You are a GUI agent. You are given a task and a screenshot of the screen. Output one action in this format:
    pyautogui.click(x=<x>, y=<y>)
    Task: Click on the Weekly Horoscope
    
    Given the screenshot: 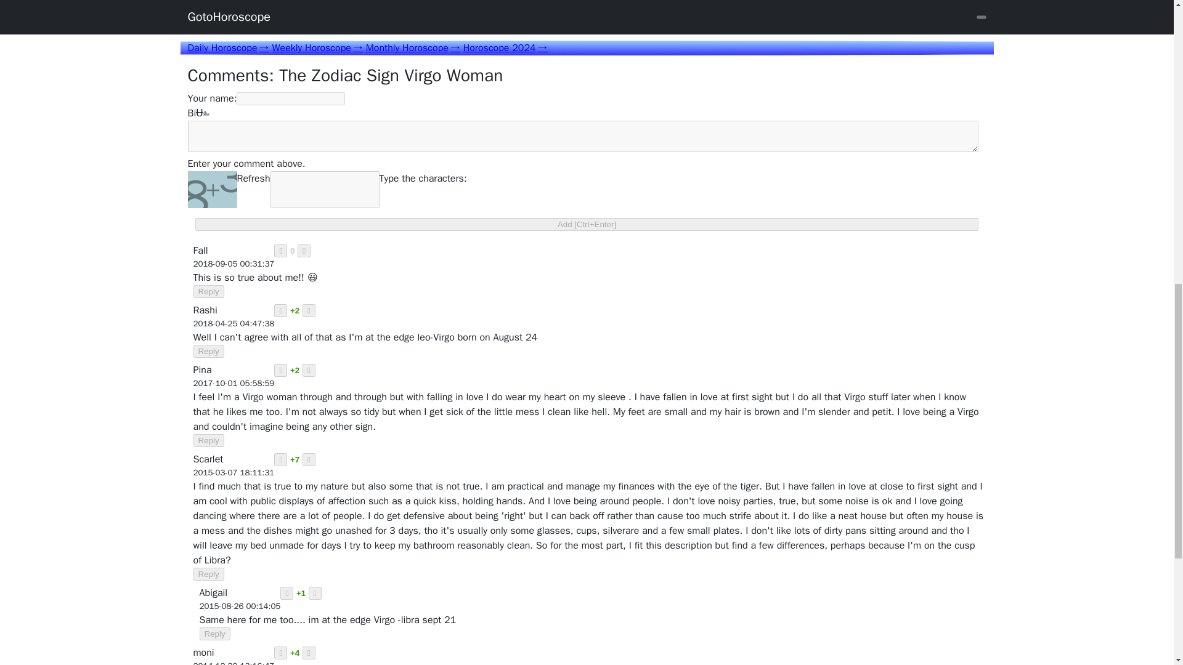 What is the action you would take?
    pyautogui.click(x=317, y=48)
    